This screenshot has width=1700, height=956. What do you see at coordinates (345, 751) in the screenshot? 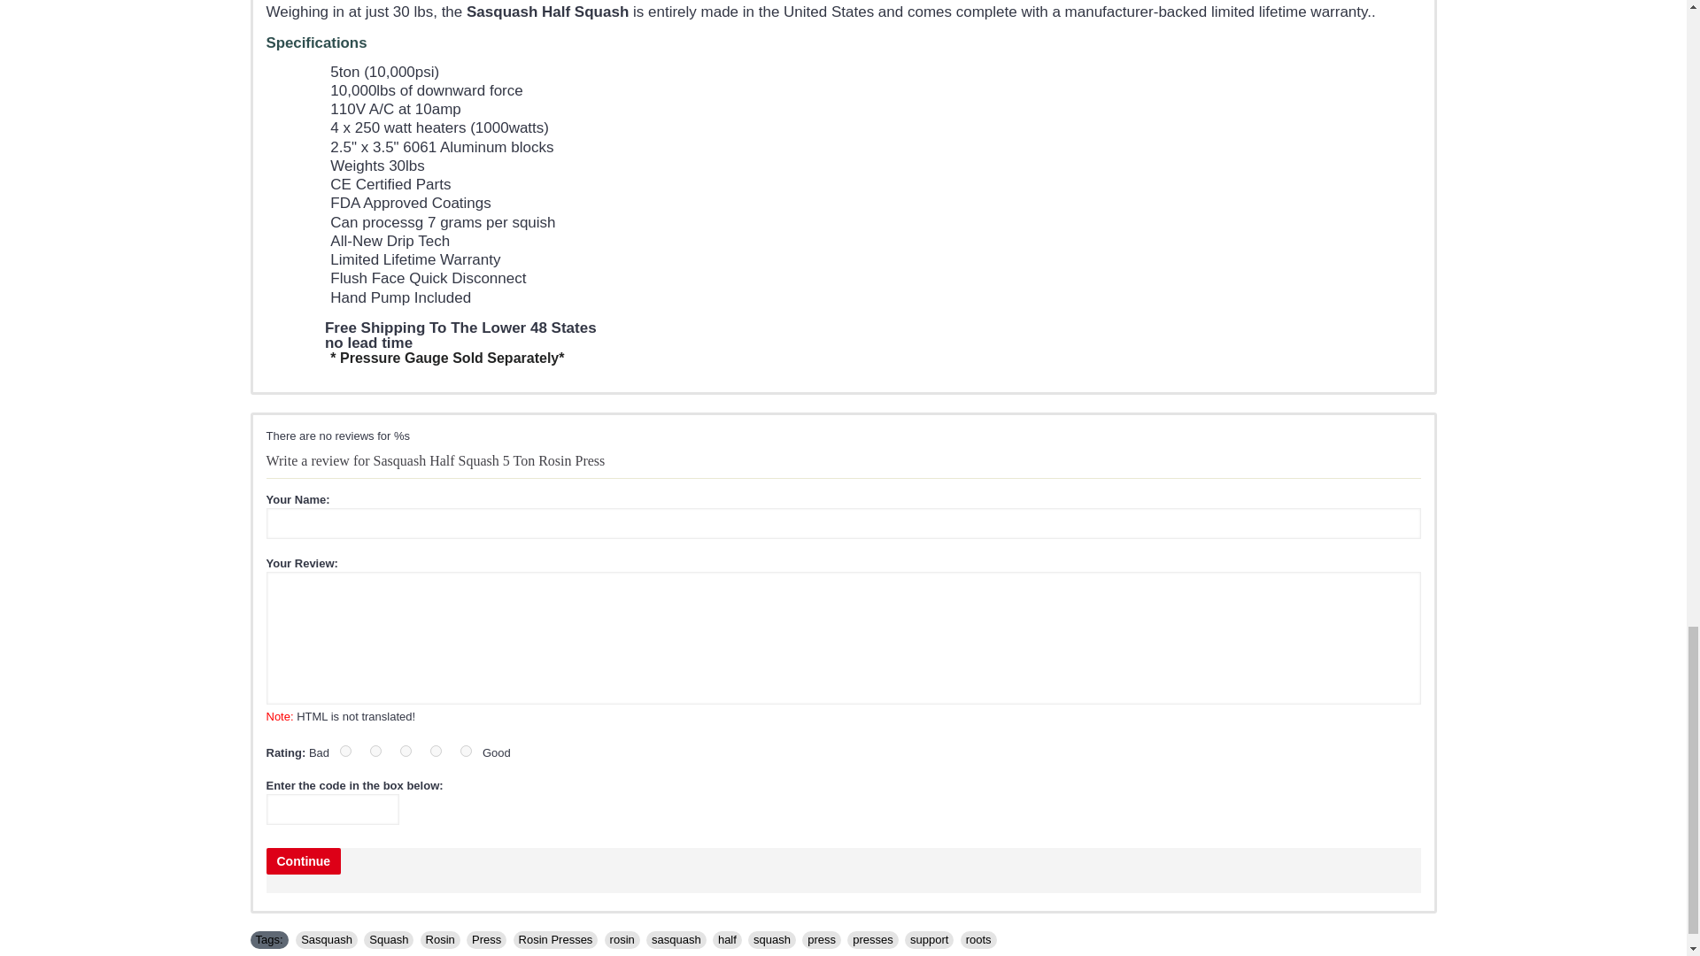
I see `1` at bounding box center [345, 751].